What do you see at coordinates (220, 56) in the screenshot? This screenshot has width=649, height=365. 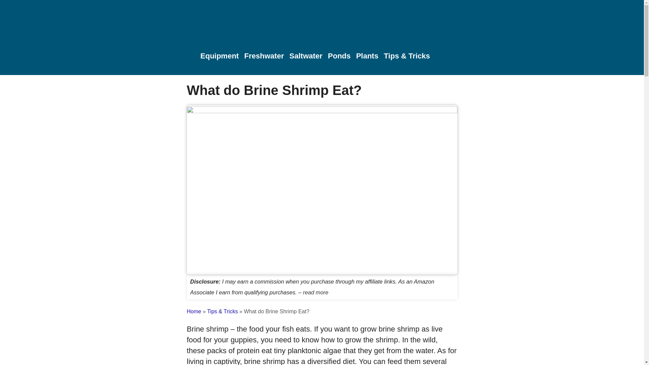 I see `Equipment` at bounding box center [220, 56].